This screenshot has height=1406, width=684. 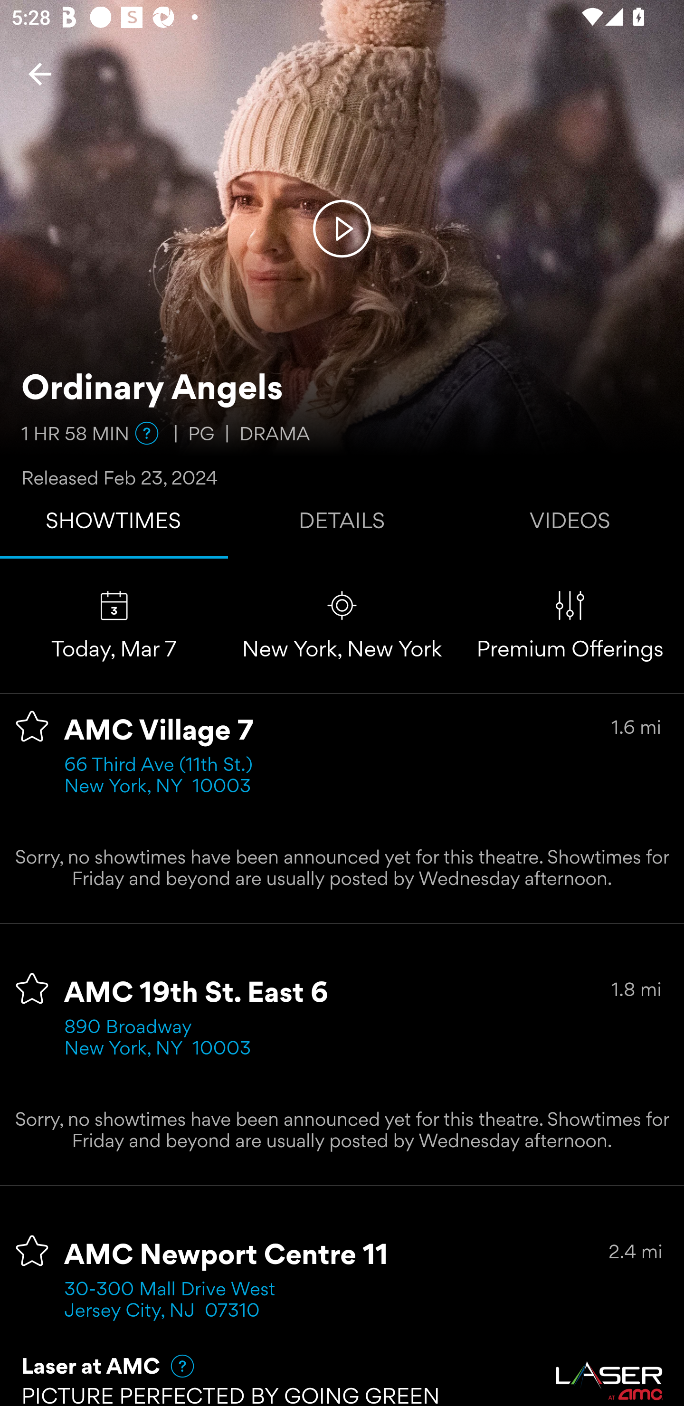 What do you see at coordinates (175, 1301) in the screenshot?
I see `30-300 Mall Drive West  
Jersey City, NJ  07310` at bounding box center [175, 1301].